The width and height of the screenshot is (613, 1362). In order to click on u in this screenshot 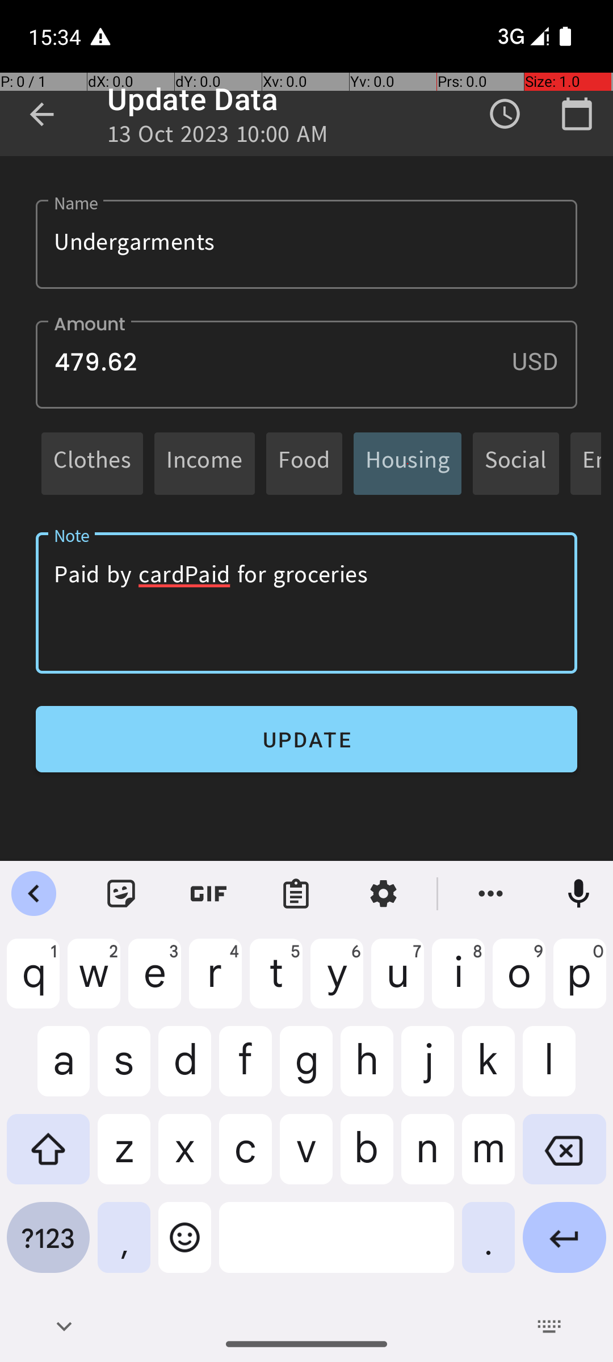, I will do `click(397, 982)`.